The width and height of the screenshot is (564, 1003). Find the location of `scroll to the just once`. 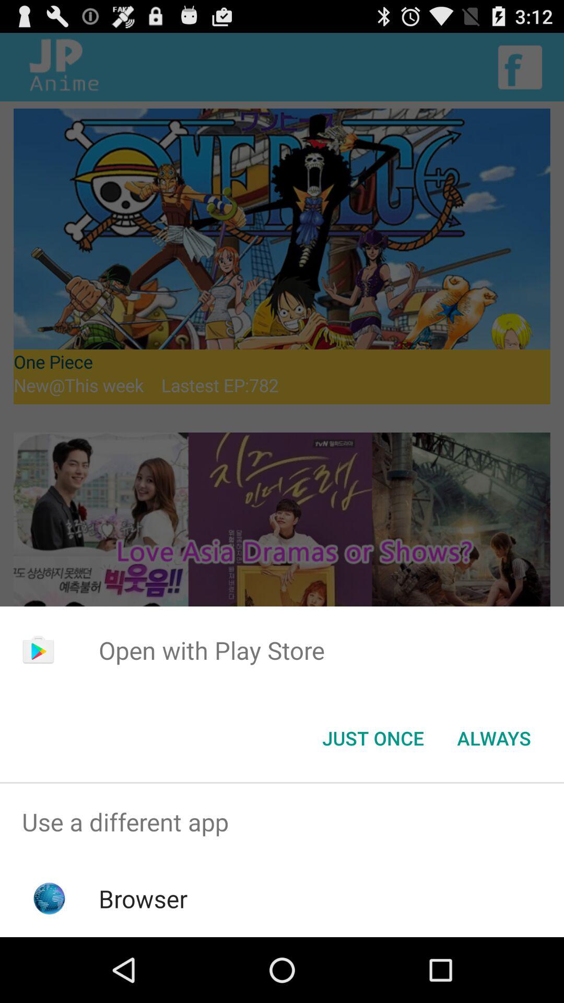

scroll to the just once is located at coordinates (373, 738).